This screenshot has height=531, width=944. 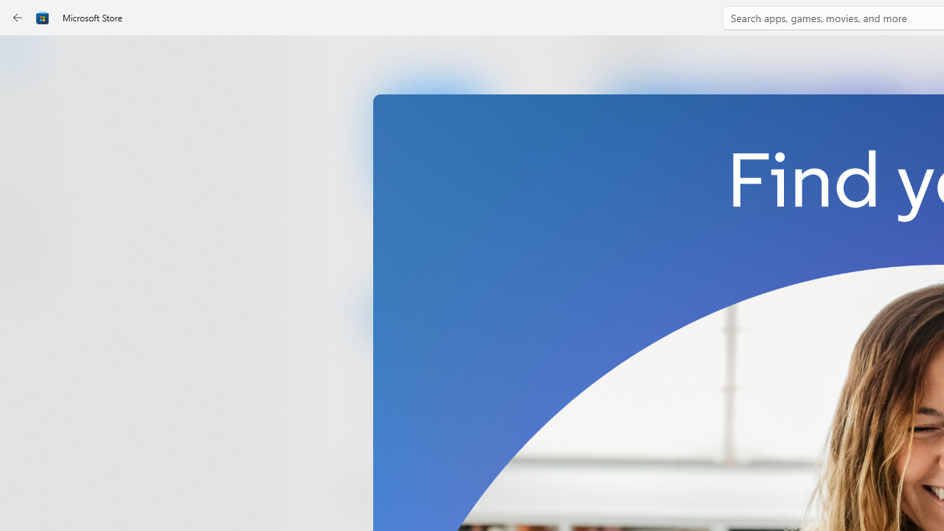 I want to click on LinkedIn, so click(x=432, y=246).